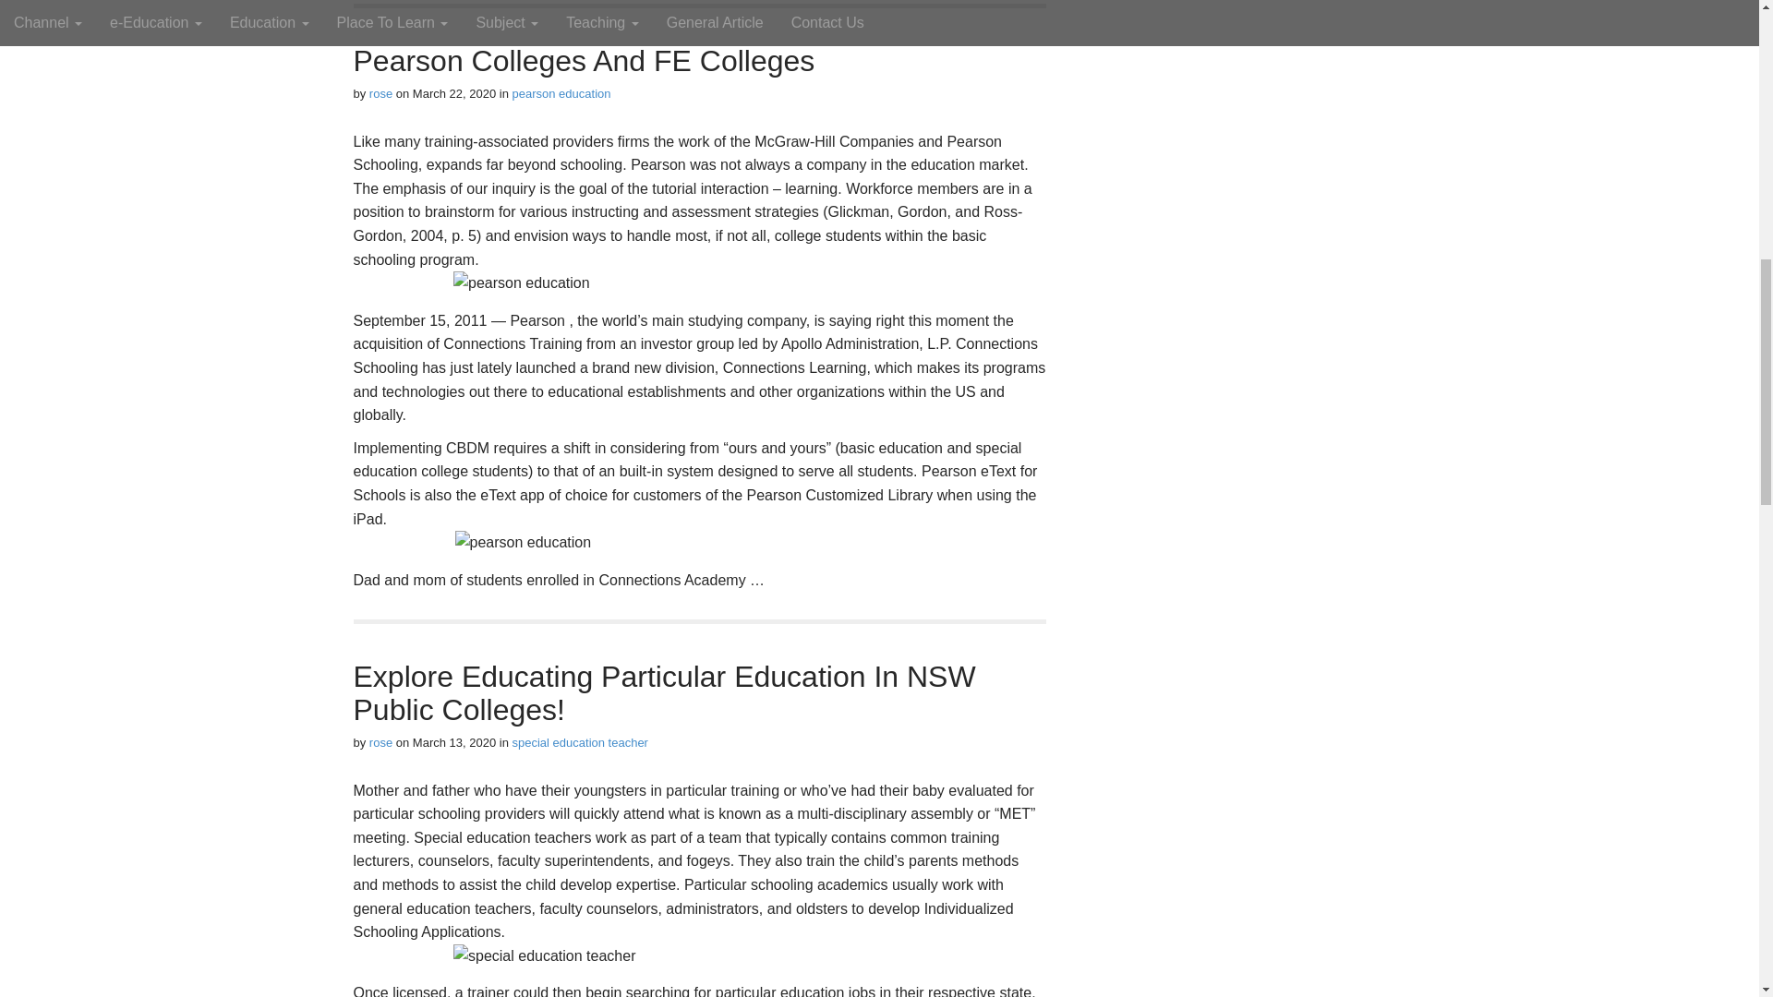 The width and height of the screenshot is (1773, 997). I want to click on pearson education, so click(561, 93).